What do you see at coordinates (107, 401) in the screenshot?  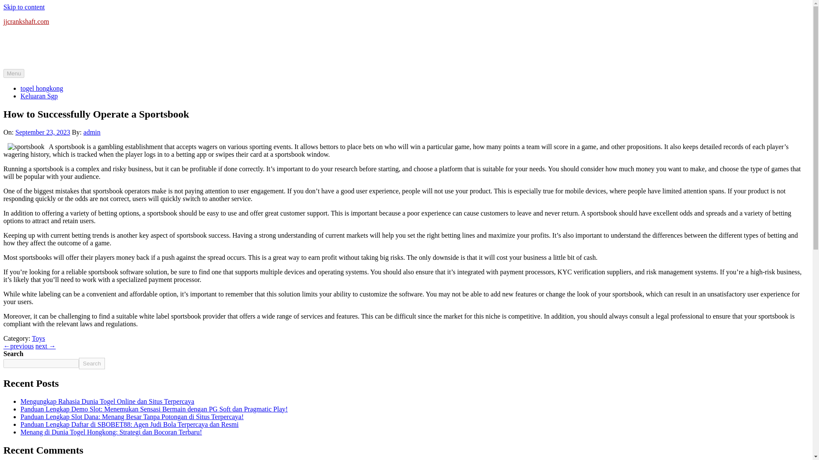 I see `Mengungkap Rahasia Dunia Togel Online dan Situs Terpercaya` at bounding box center [107, 401].